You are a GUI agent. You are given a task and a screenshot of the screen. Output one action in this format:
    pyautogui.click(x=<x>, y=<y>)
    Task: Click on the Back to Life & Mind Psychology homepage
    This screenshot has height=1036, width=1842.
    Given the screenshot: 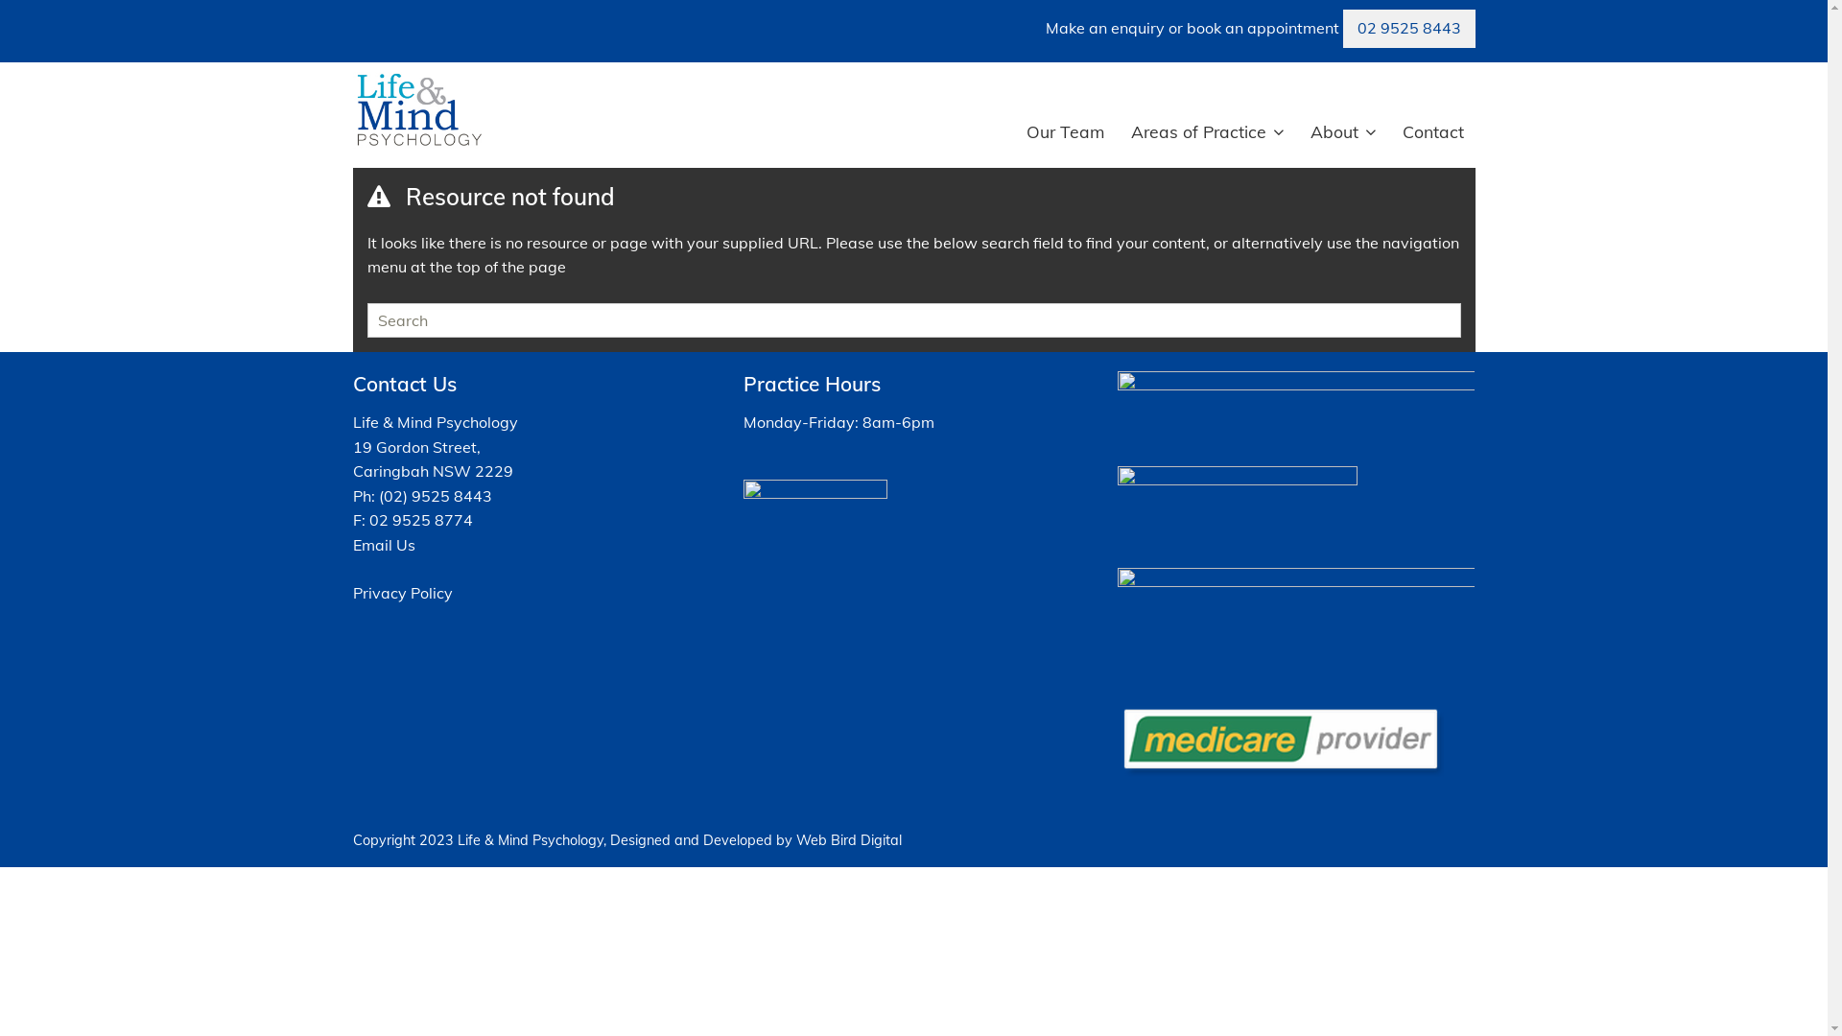 What is the action you would take?
    pyautogui.click(x=418, y=110)
    